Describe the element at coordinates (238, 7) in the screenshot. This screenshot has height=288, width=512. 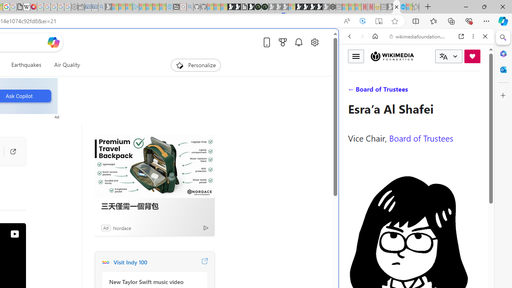
I see `Play Zoo Boom in your browser | Games from Microsoft Start` at that location.